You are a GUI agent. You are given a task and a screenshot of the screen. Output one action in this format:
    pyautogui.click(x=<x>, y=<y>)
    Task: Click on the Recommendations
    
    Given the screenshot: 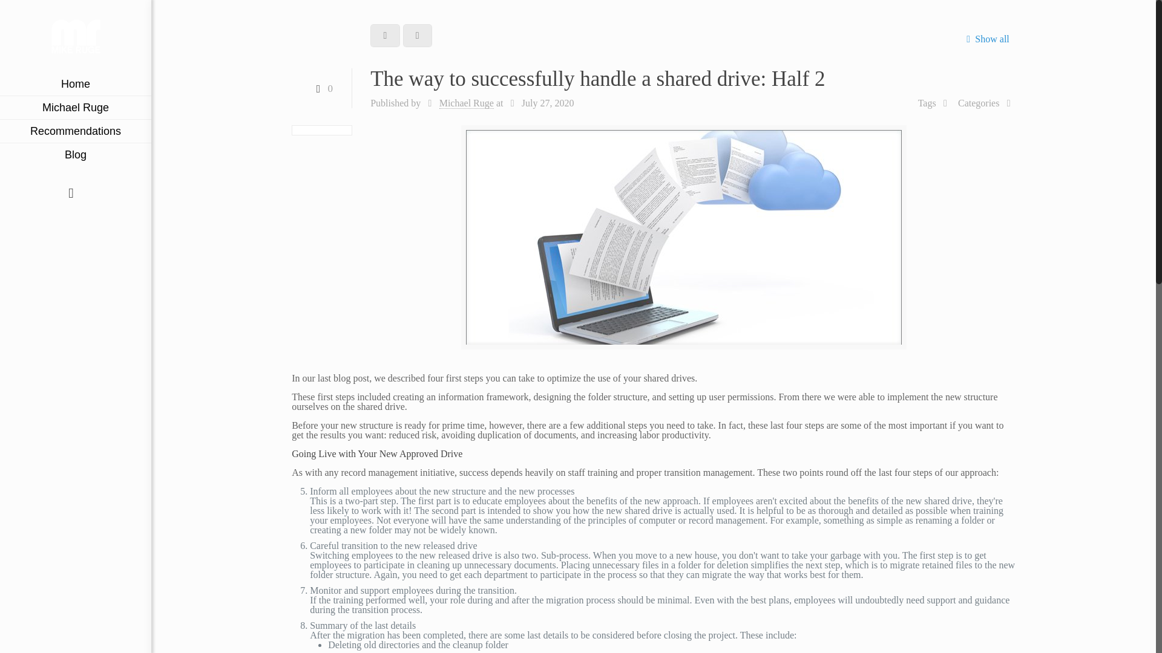 What is the action you would take?
    pyautogui.click(x=75, y=131)
    